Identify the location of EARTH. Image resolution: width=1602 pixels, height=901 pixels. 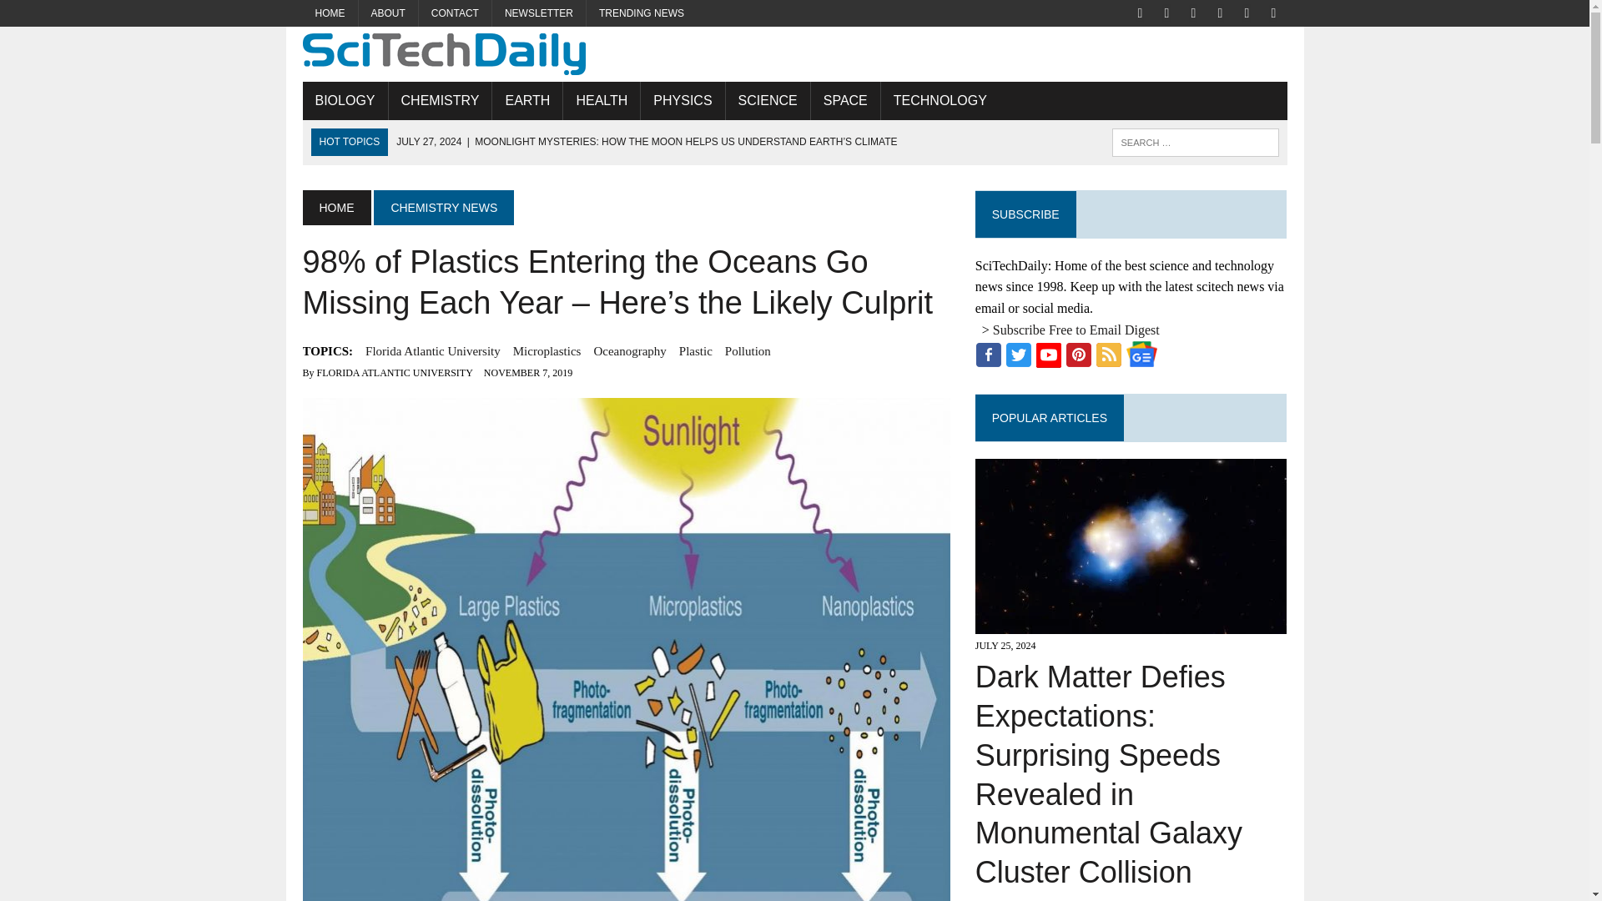
(526, 100).